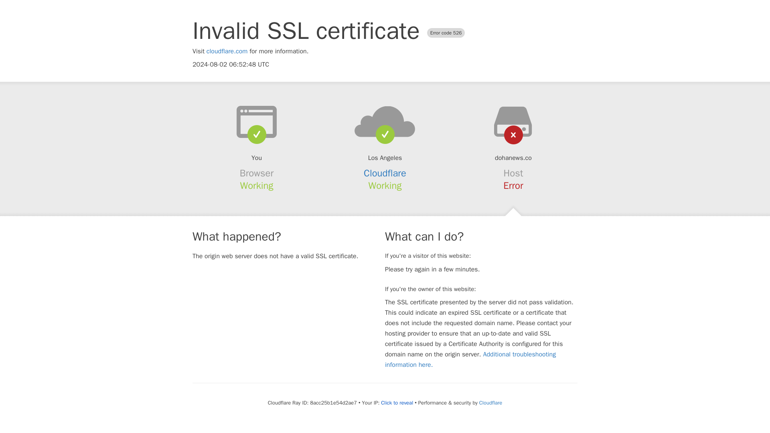 The width and height of the screenshot is (770, 433). What do you see at coordinates (385, 173) in the screenshot?
I see `Cloudflare` at bounding box center [385, 173].